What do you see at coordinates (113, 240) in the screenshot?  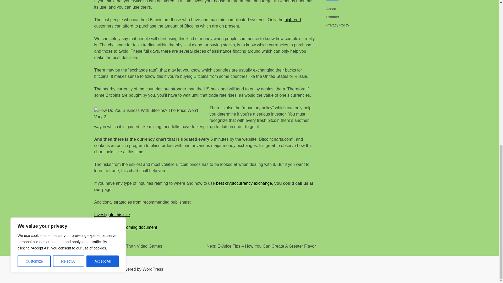 I see `Greatest` at bounding box center [113, 240].